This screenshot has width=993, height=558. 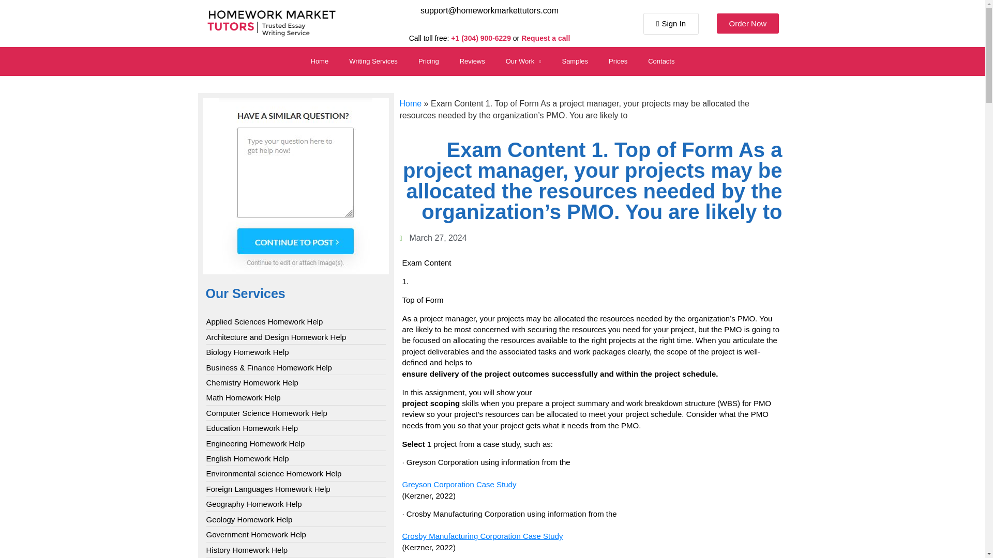 I want to click on Home, so click(x=319, y=61).